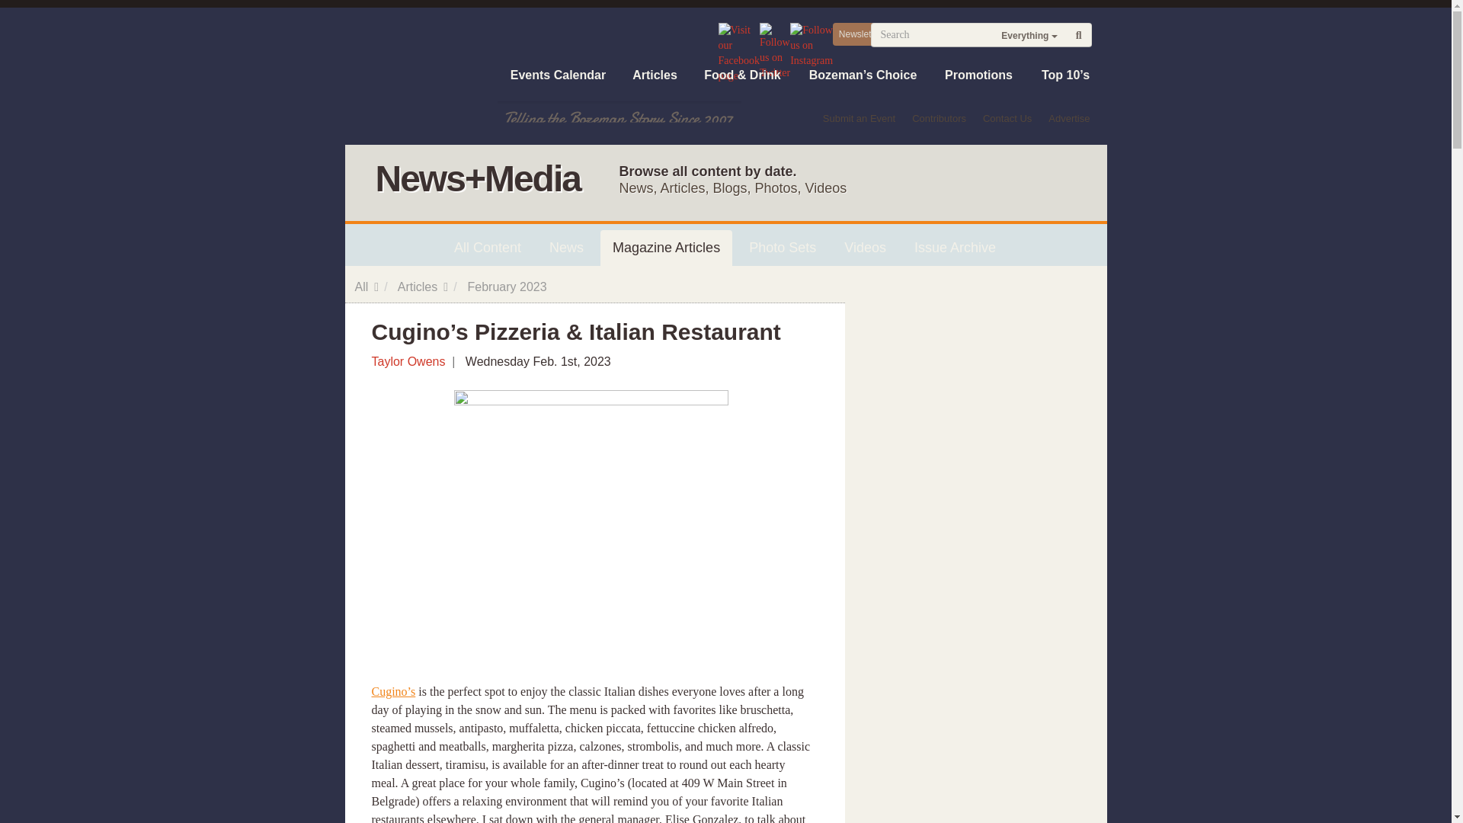 This screenshot has height=823, width=1463. I want to click on Follow us on Instagram, so click(811, 44).